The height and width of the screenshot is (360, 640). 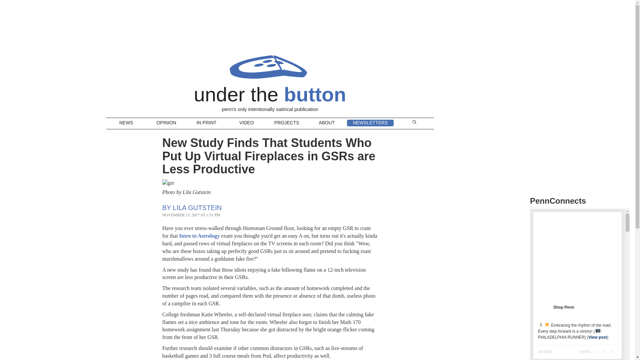 I want to click on OPINION, so click(x=166, y=123).